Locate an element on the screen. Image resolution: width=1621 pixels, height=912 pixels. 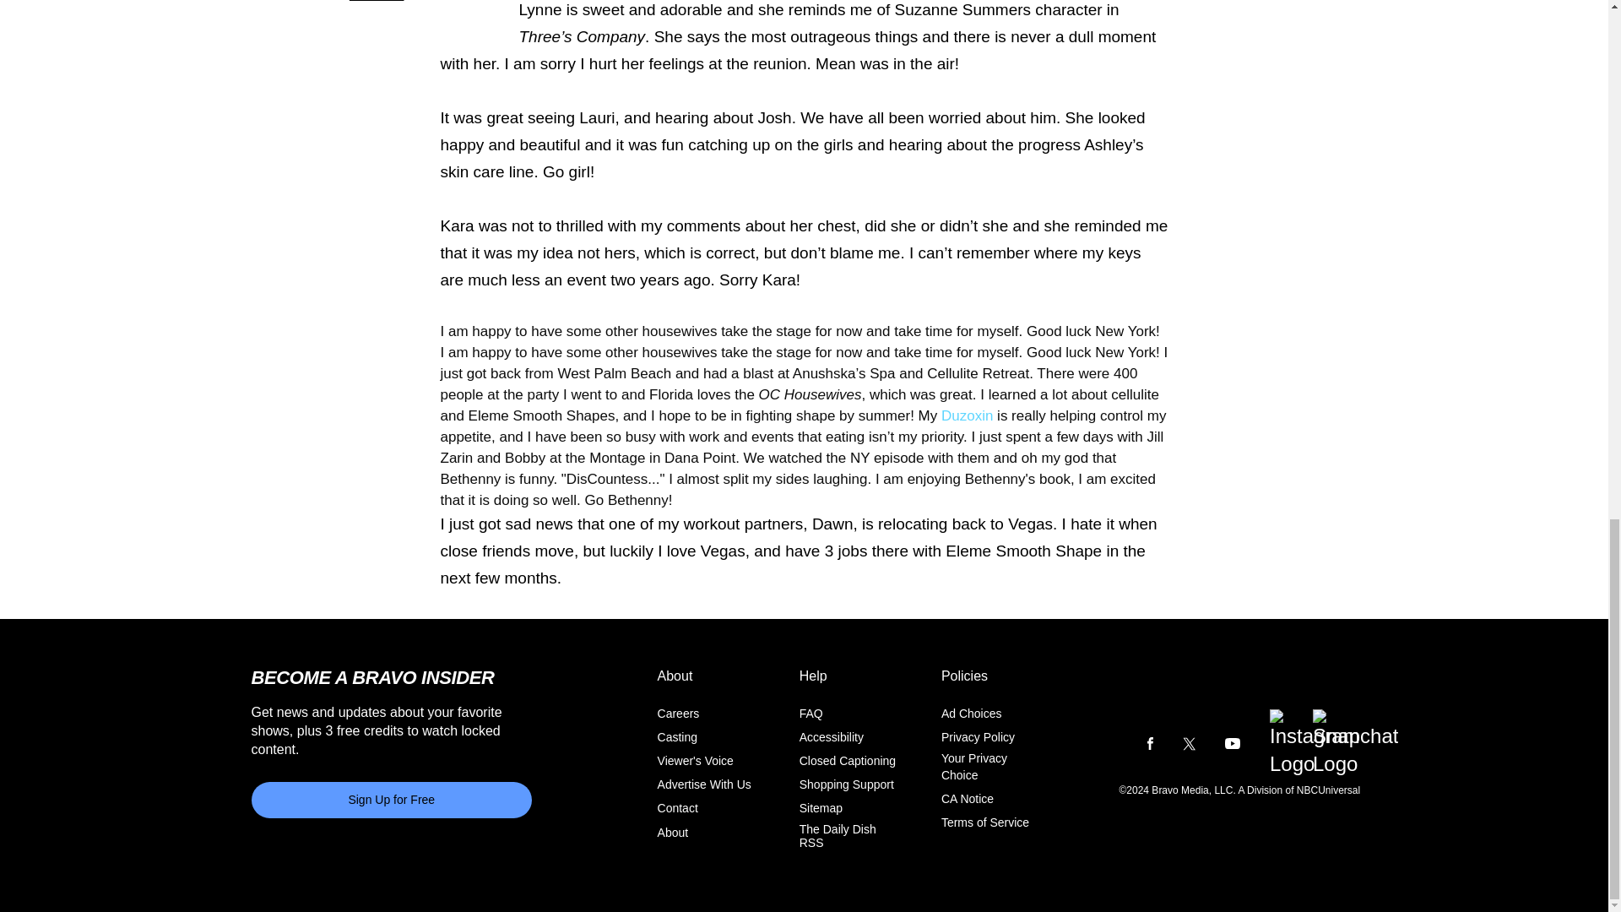
Advertise With Us is located at coordinates (704, 784).